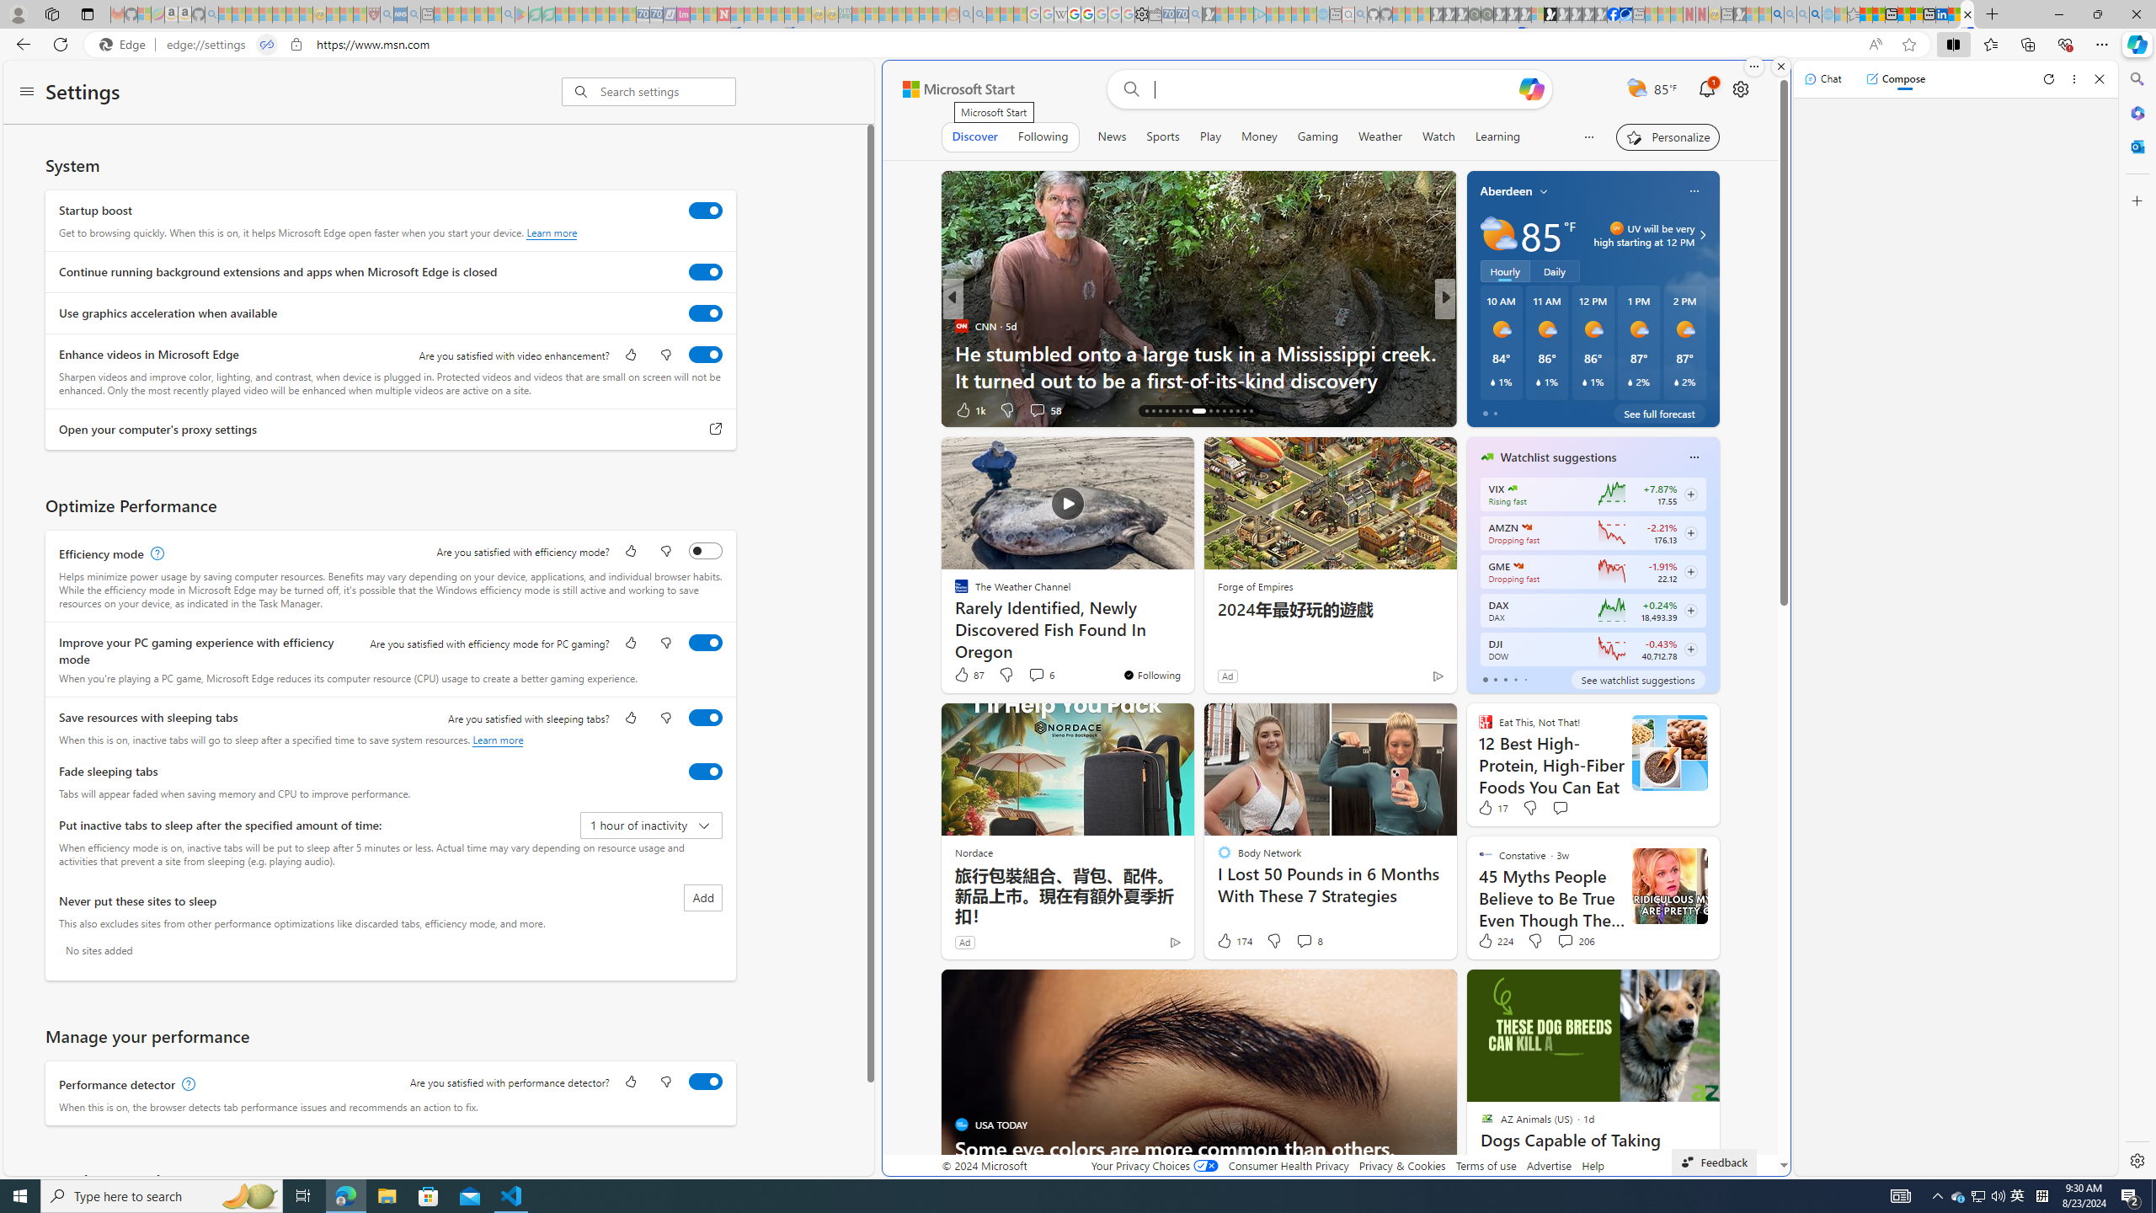  What do you see at coordinates (706, 771) in the screenshot?
I see `Fade sleeping tabs` at bounding box center [706, 771].